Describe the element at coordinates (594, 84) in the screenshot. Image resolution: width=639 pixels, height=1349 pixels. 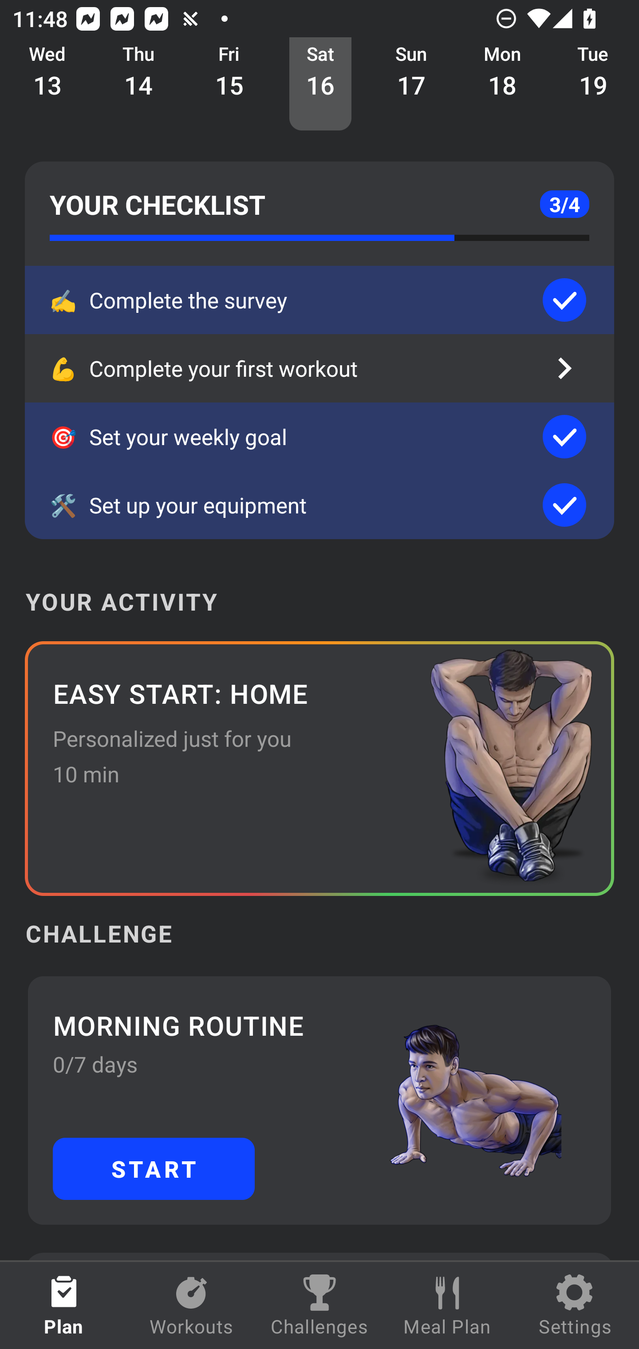
I see `Tue 19` at that location.